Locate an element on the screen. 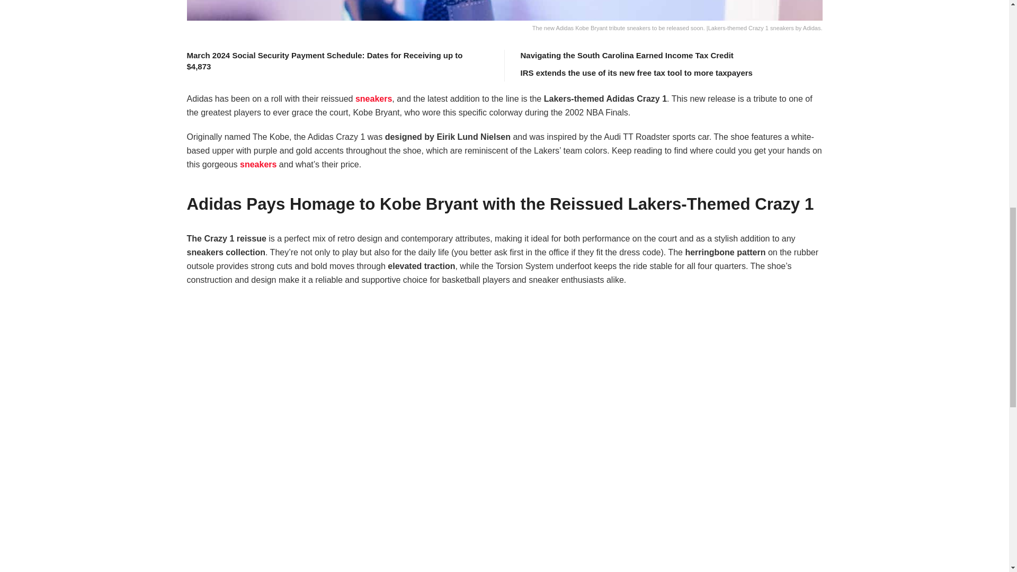 Image resolution: width=1017 pixels, height=572 pixels. sneakers is located at coordinates (258, 164).